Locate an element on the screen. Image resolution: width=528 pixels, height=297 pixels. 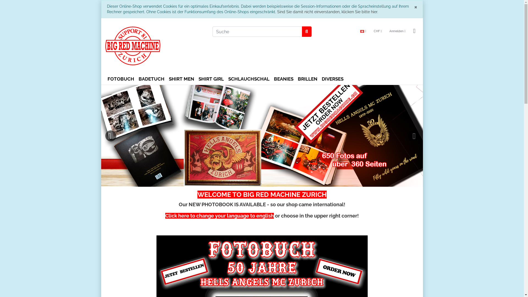
BADETUCH is located at coordinates (152, 79).